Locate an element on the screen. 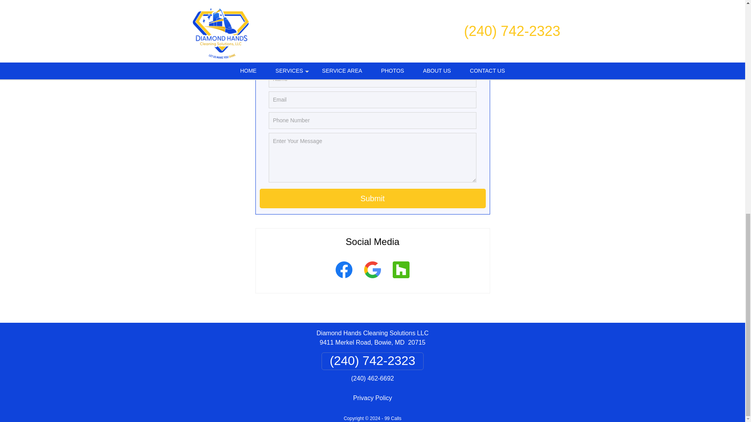  Privacy Policy is located at coordinates (372, 398).